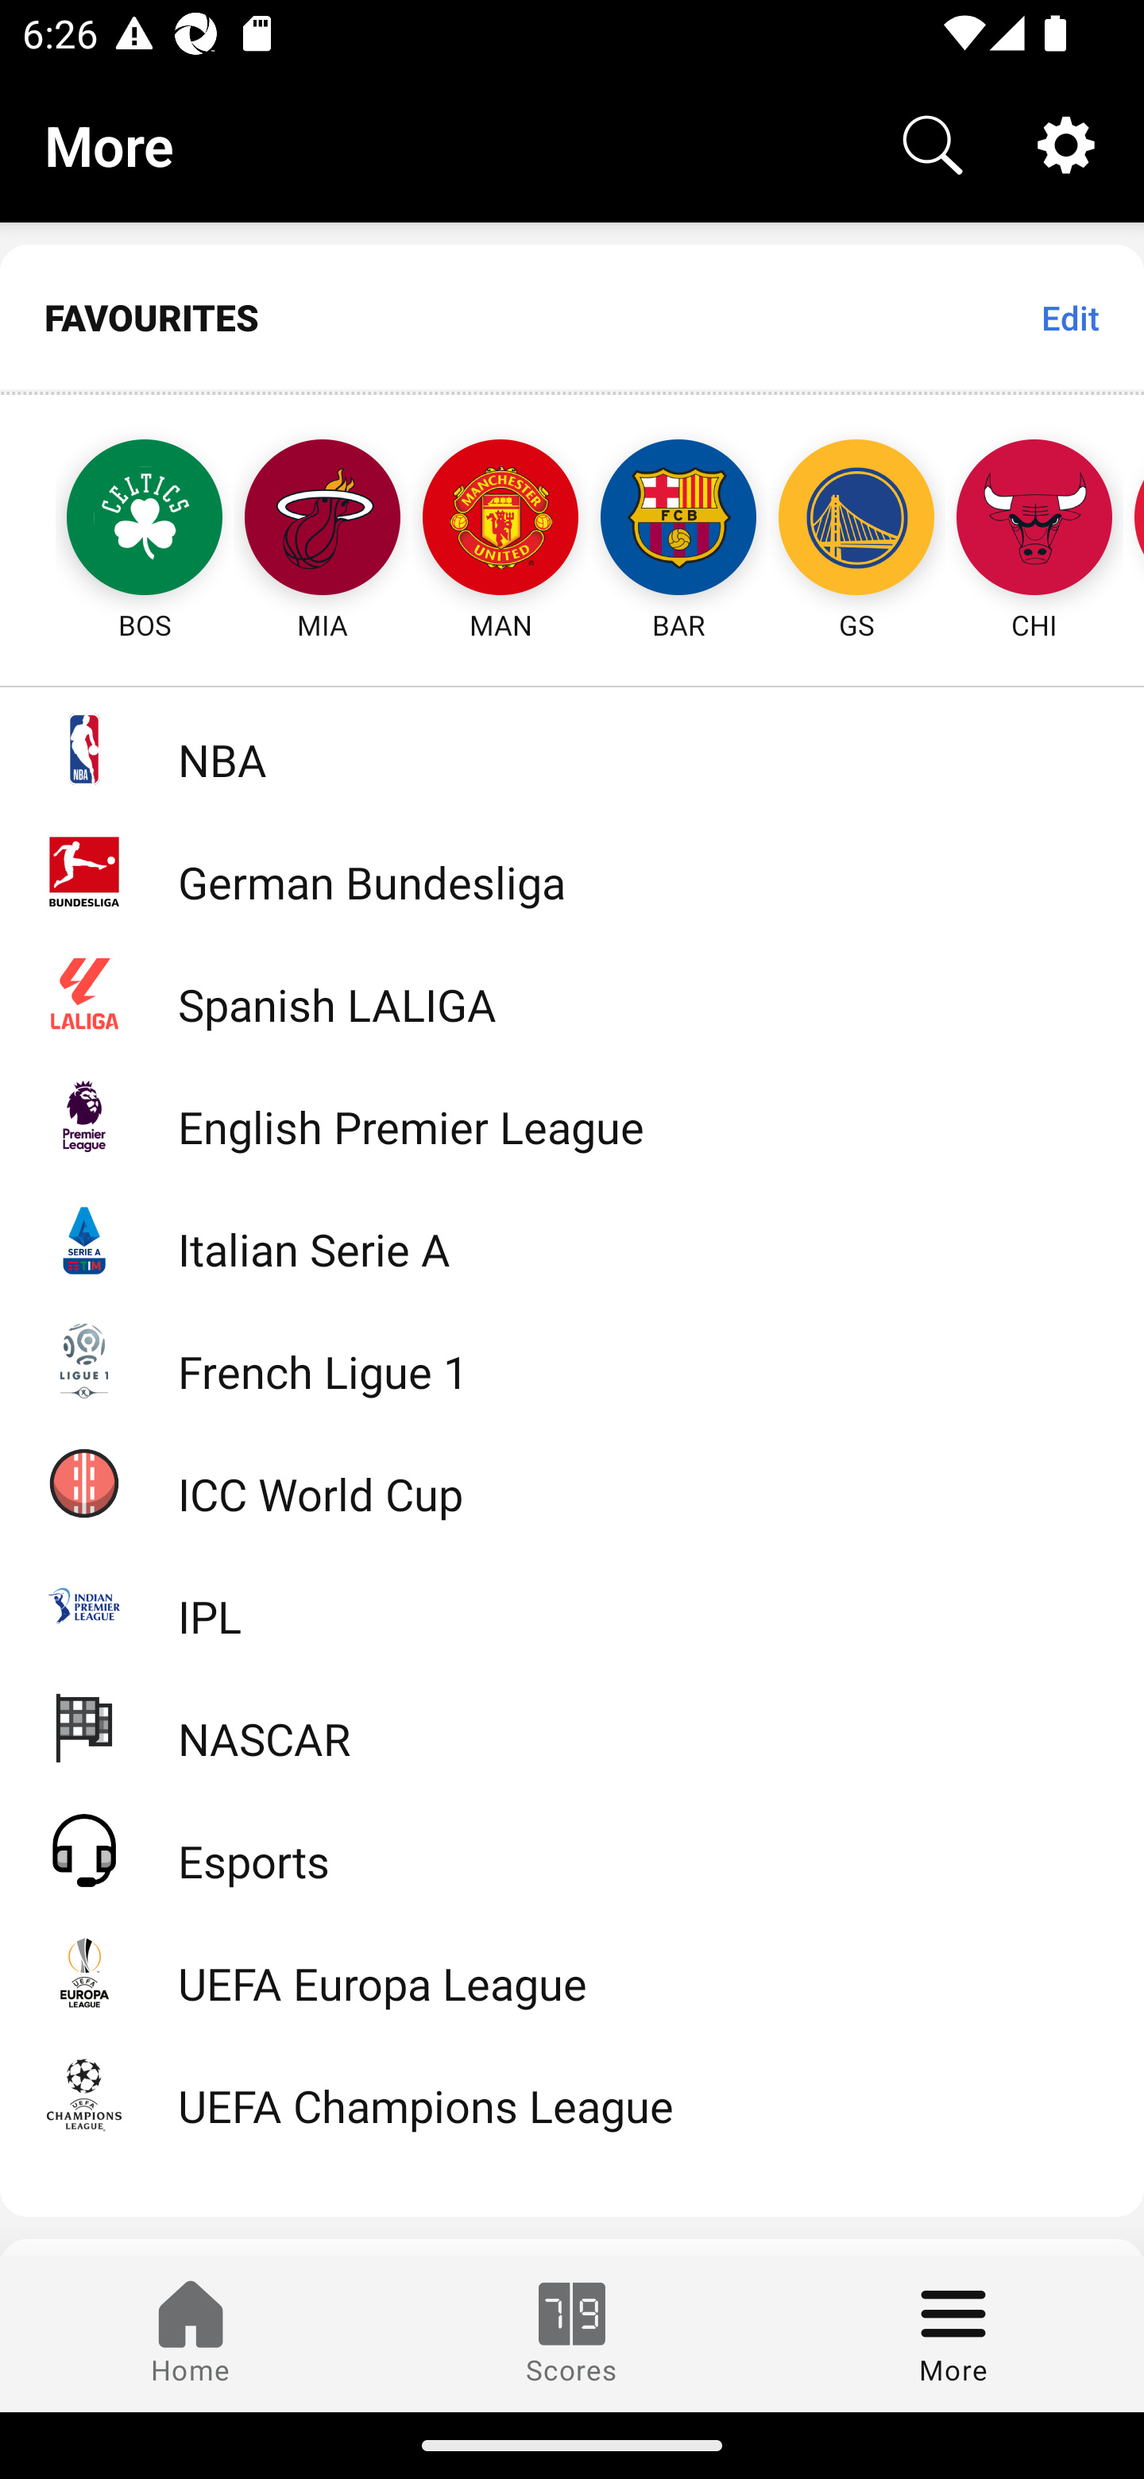 This screenshot has height=2479, width=1144. Describe the element at coordinates (116, 520) in the screenshot. I see `BOS Boston Celtics` at that location.